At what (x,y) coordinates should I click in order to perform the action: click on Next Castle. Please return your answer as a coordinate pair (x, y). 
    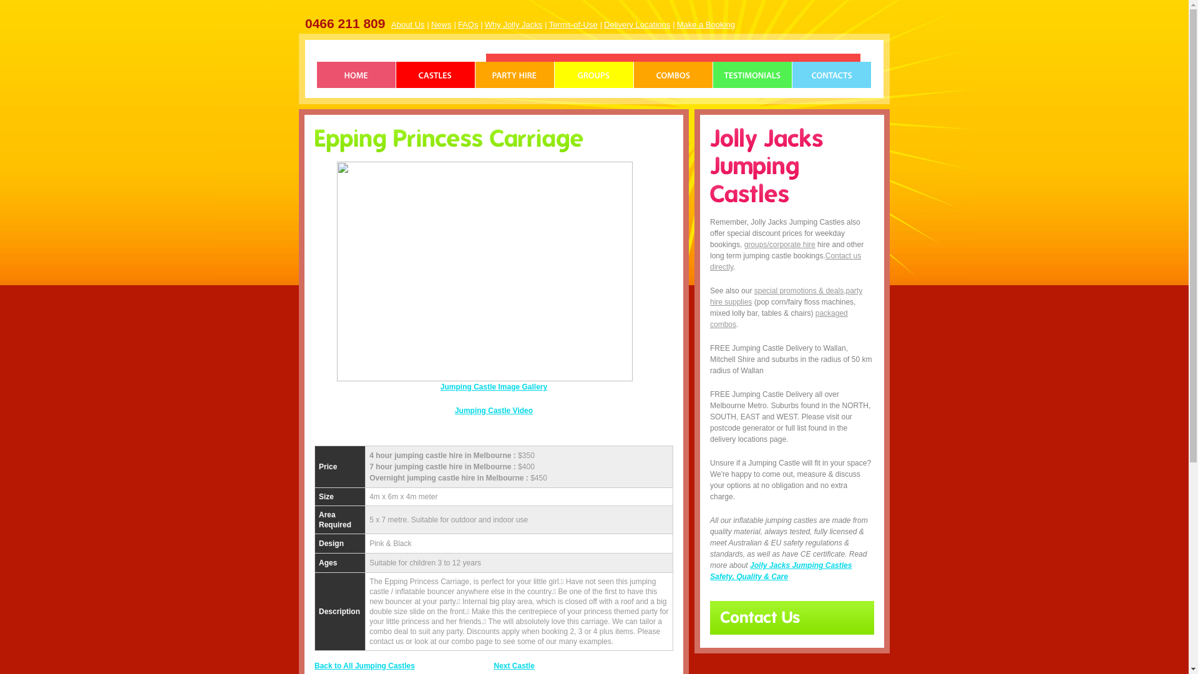
    Looking at the image, I should click on (514, 666).